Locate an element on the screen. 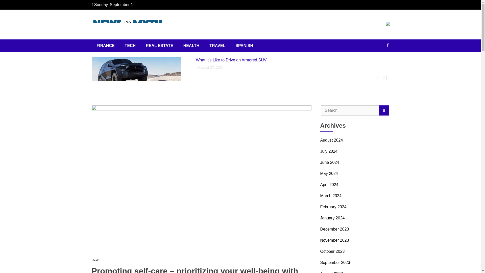  REAL ESTATE is located at coordinates (159, 45).